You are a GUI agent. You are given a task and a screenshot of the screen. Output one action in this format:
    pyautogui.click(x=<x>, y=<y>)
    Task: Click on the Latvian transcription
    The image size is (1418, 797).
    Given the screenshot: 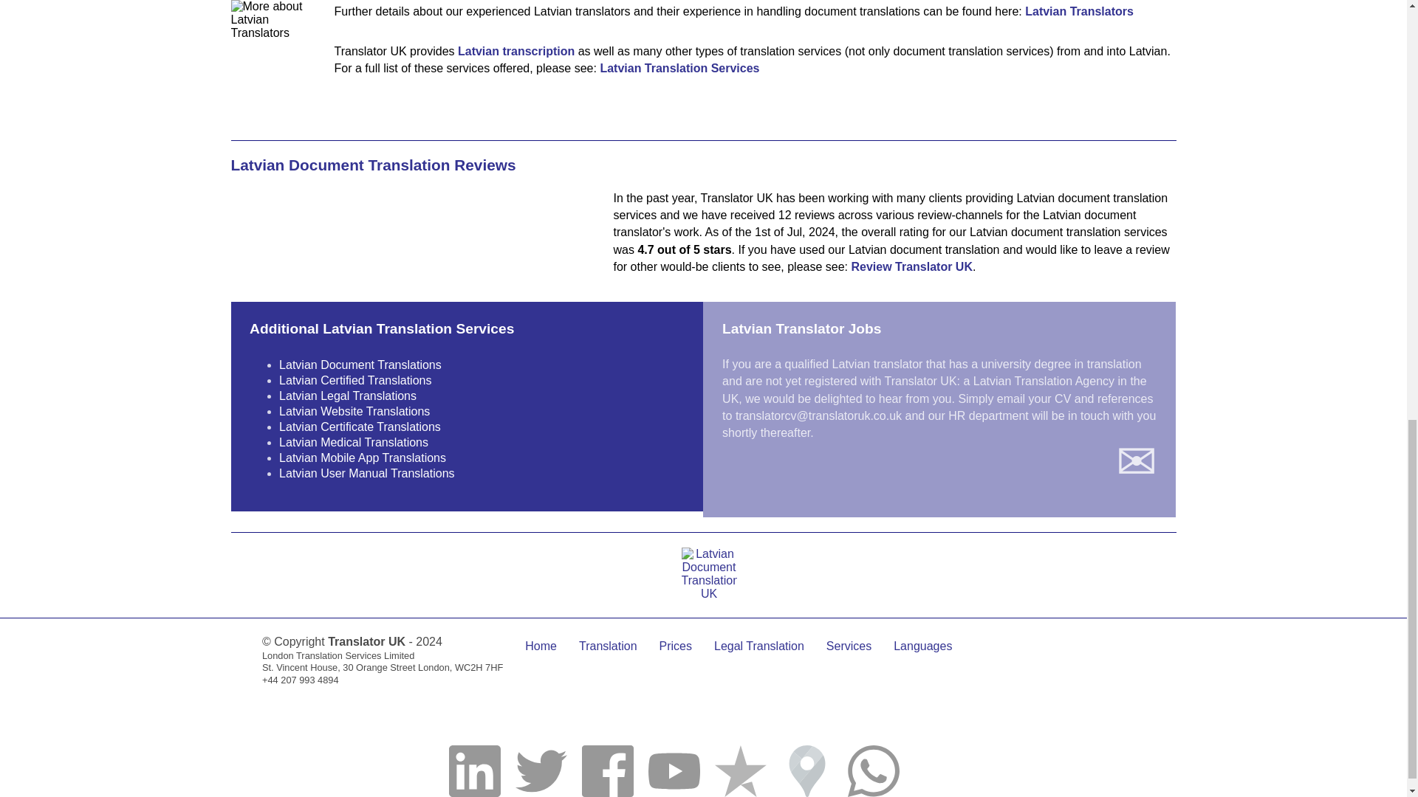 What is the action you would take?
    pyautogui.click(x=516, y=50)
    